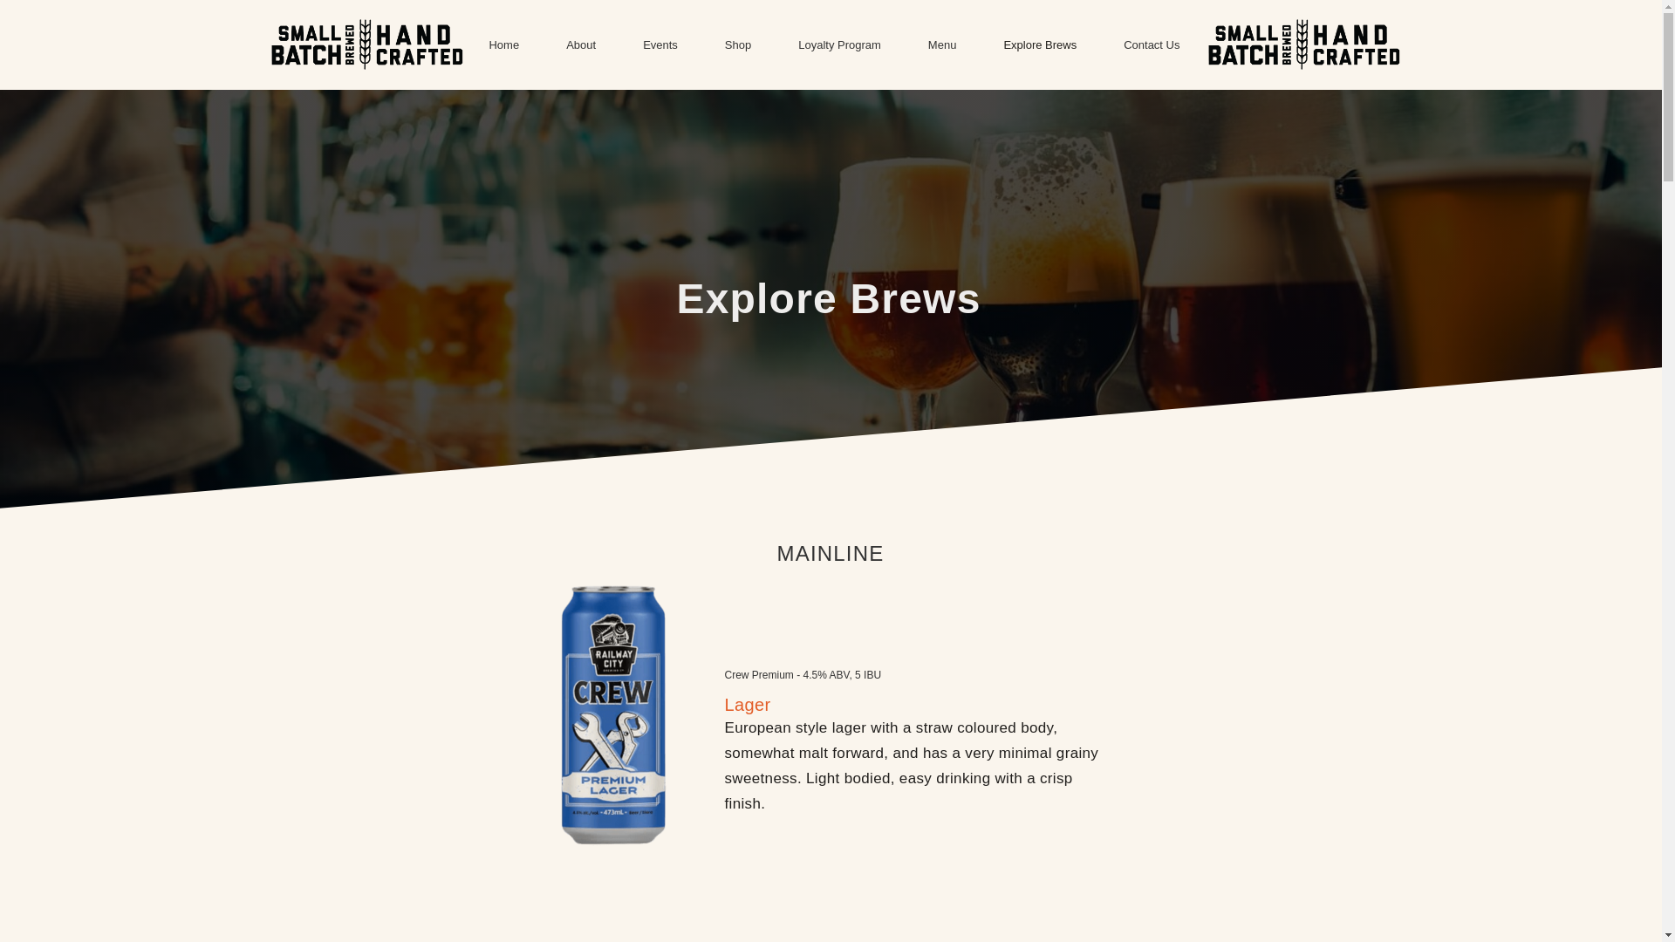  Describe the element at coordinates (839, 45) in the screenshot. I see `Loyalty Program` at that location.